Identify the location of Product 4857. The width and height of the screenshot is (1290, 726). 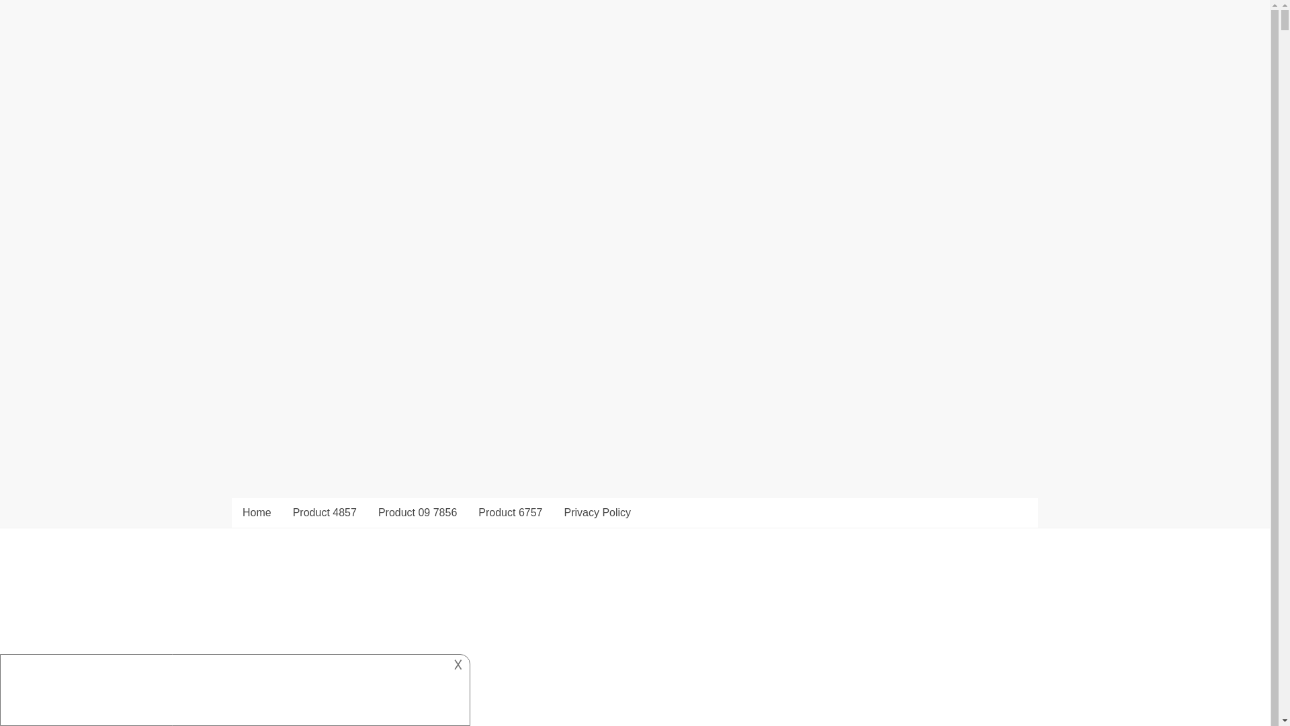
(325, 512).